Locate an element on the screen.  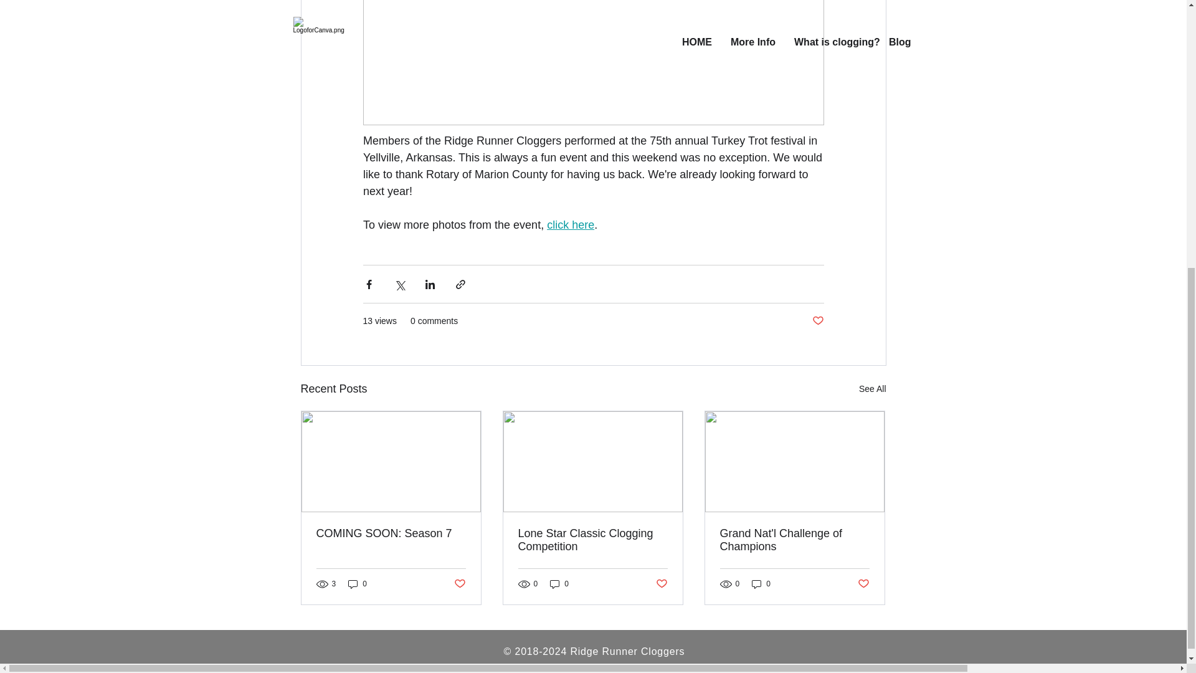
Lone Star Classic Clogging Competition is located at coordinates (592, 540).